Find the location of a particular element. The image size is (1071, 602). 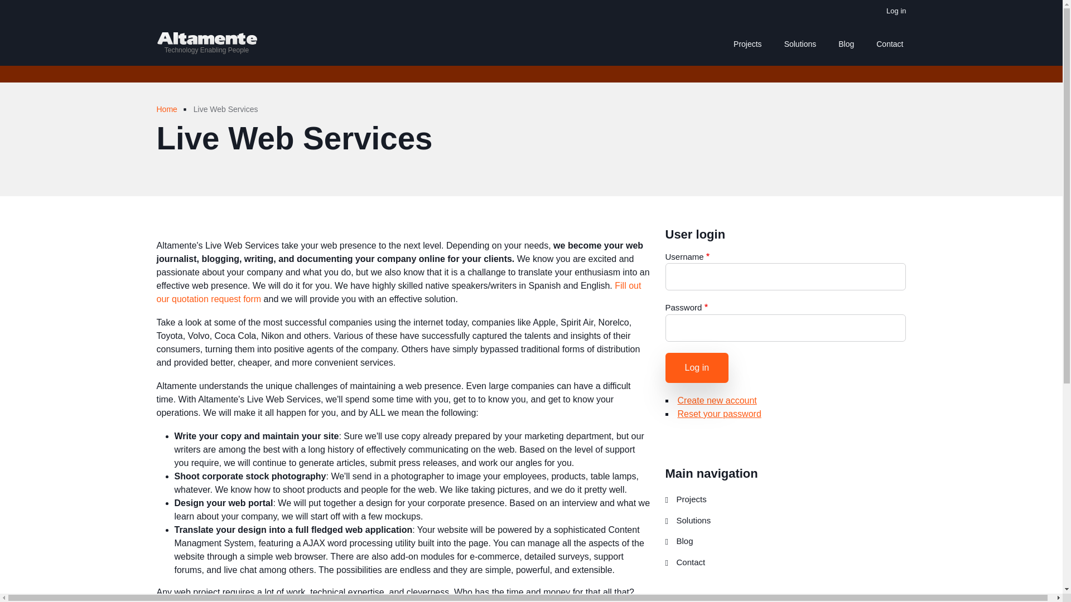

Projects is located at coordinates (747, 43).